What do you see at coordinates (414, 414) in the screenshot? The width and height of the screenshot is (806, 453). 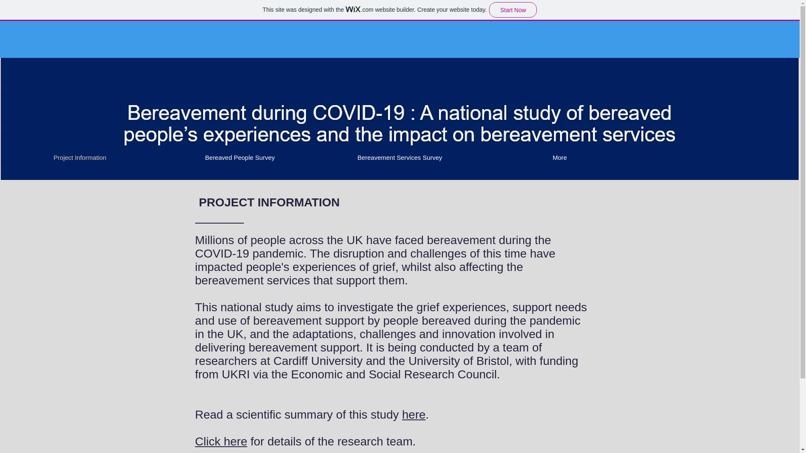 I see `here` at bounding box center [414, 414].